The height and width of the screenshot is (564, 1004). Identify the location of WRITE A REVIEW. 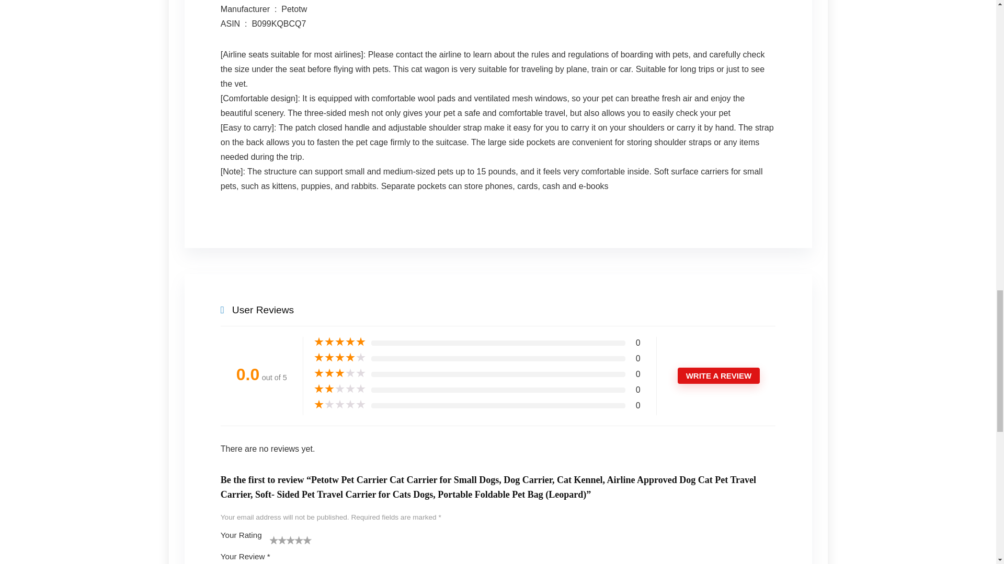
(718, 376).